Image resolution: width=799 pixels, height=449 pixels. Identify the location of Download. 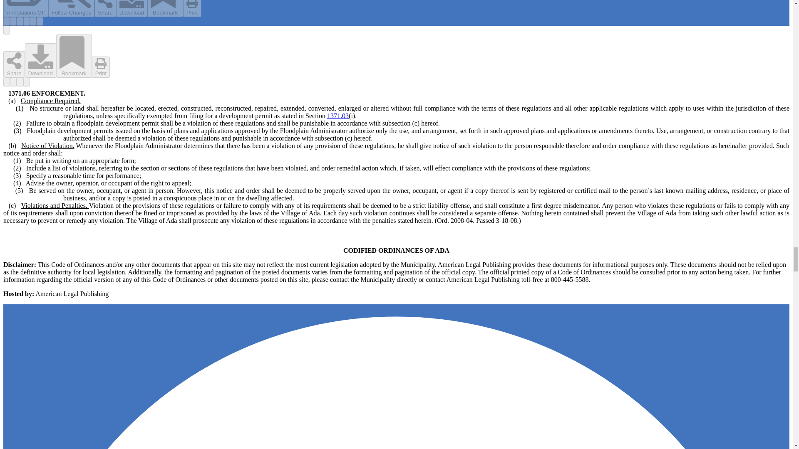
(40, 60).